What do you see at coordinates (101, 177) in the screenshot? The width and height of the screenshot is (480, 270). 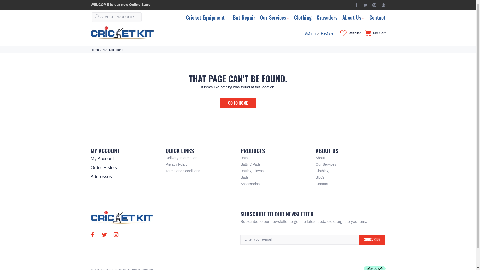 I see `Addresses` at bounding box center [101, 177].